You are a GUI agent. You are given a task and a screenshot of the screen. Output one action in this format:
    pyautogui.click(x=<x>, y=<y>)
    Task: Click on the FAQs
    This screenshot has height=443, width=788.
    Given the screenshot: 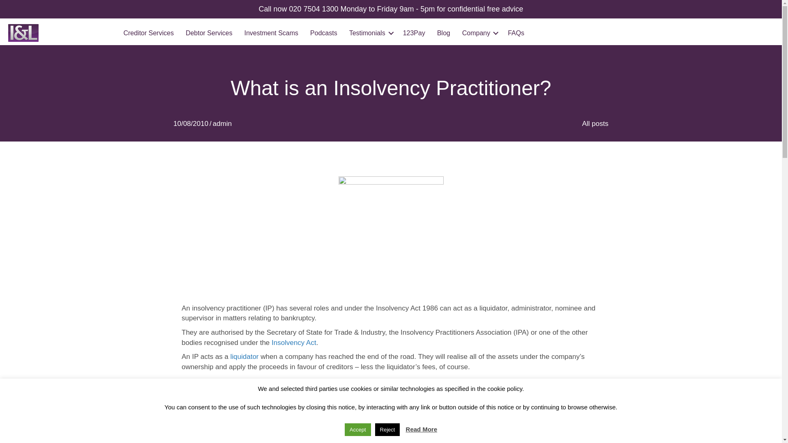 What is the action you would take?
    pyautogui.click(x=515, y=33)
    